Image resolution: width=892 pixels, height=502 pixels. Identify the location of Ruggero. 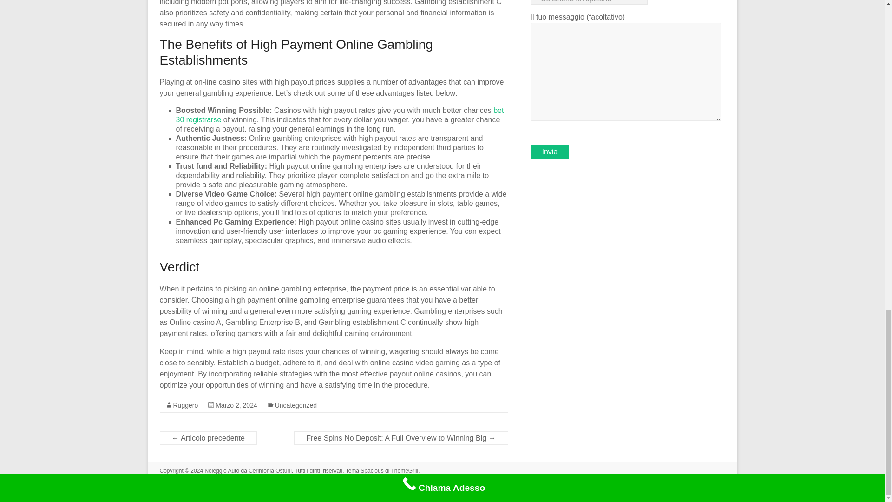
(185, 405).